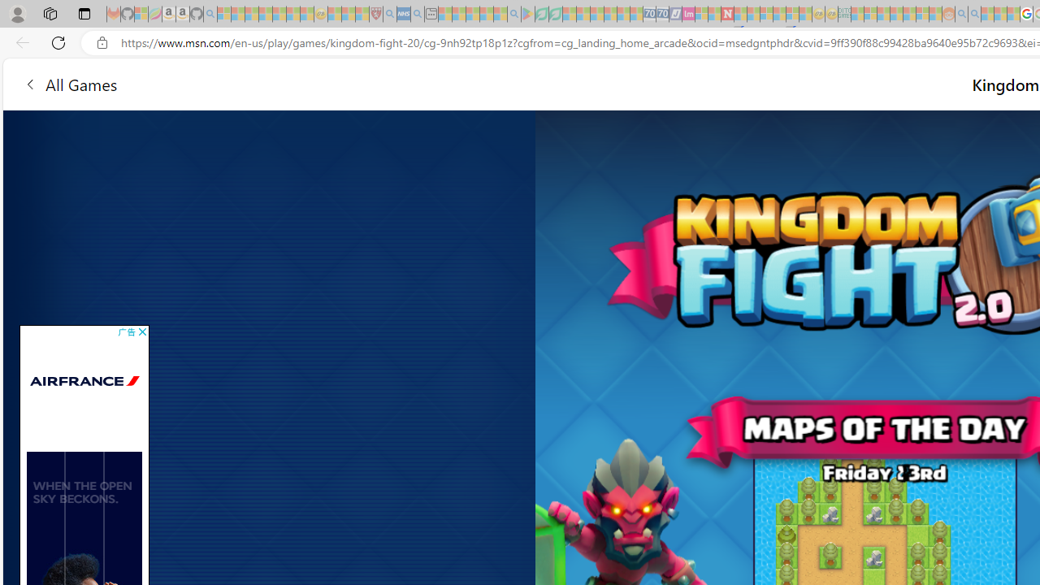 The height and width of the screenshot is (585, 1040). I want to click on Terms of Use Agreement - Sleeping, so click(541, 15).